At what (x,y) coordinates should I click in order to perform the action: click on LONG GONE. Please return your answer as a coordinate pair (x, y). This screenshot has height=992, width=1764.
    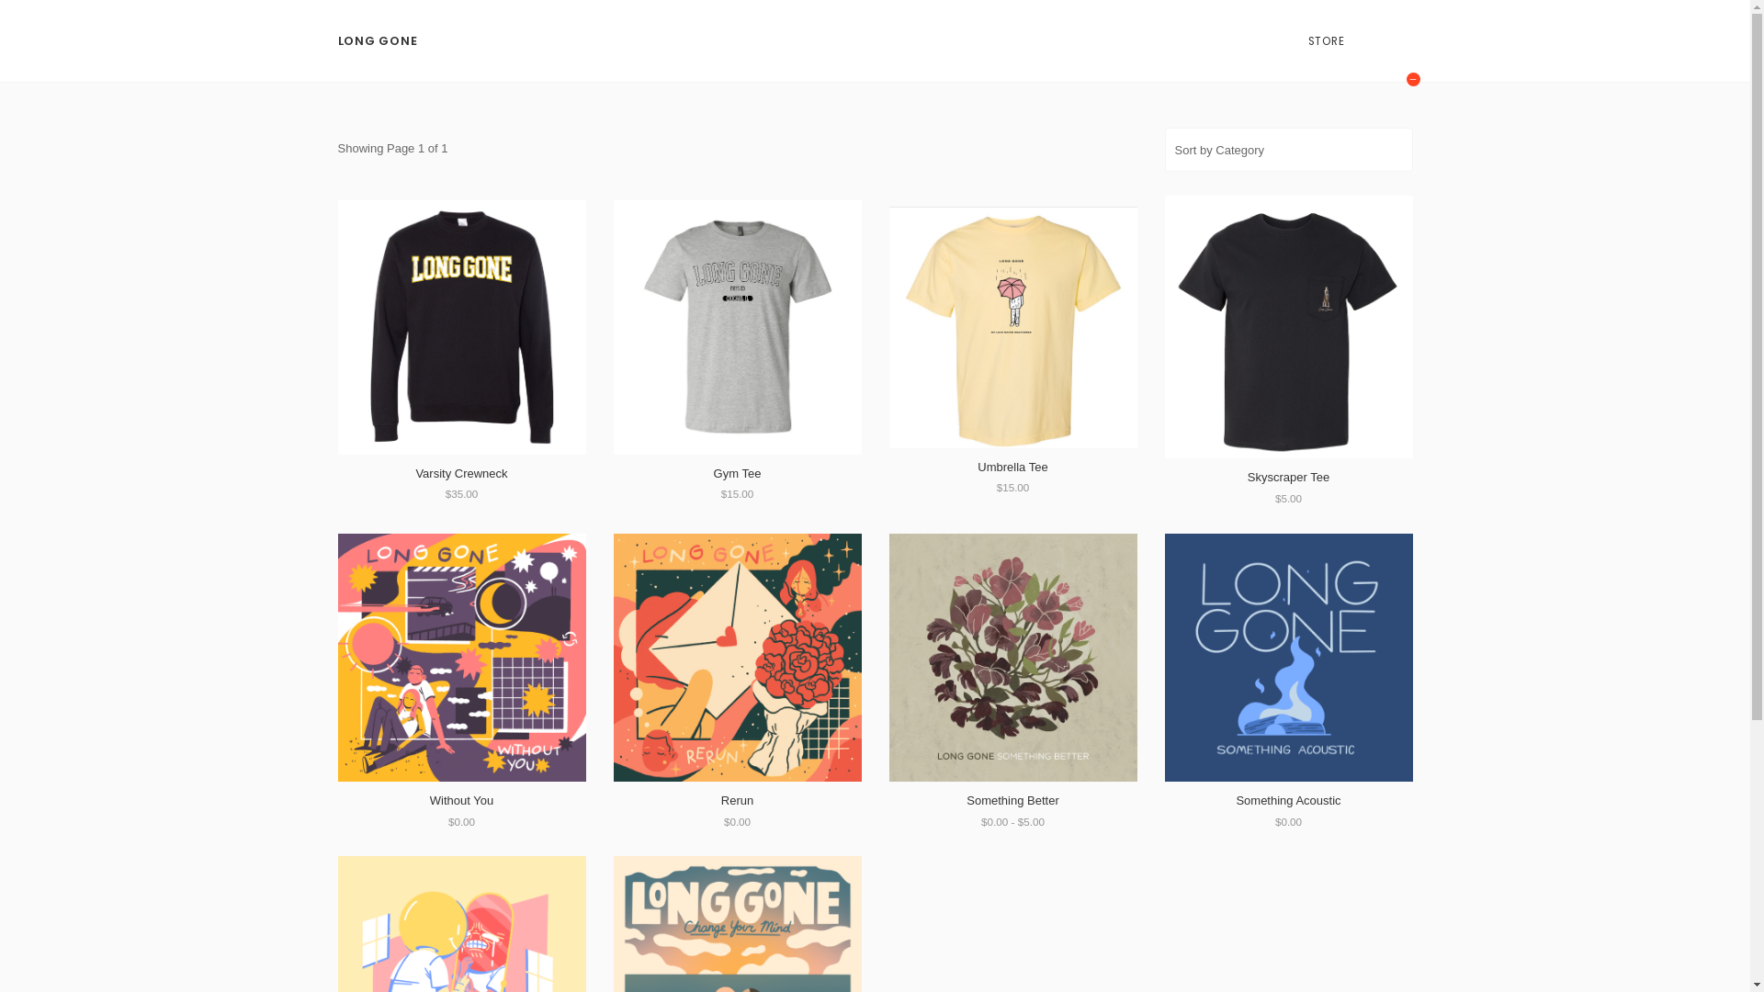
    Looking at the image, I should click on (379, 41).